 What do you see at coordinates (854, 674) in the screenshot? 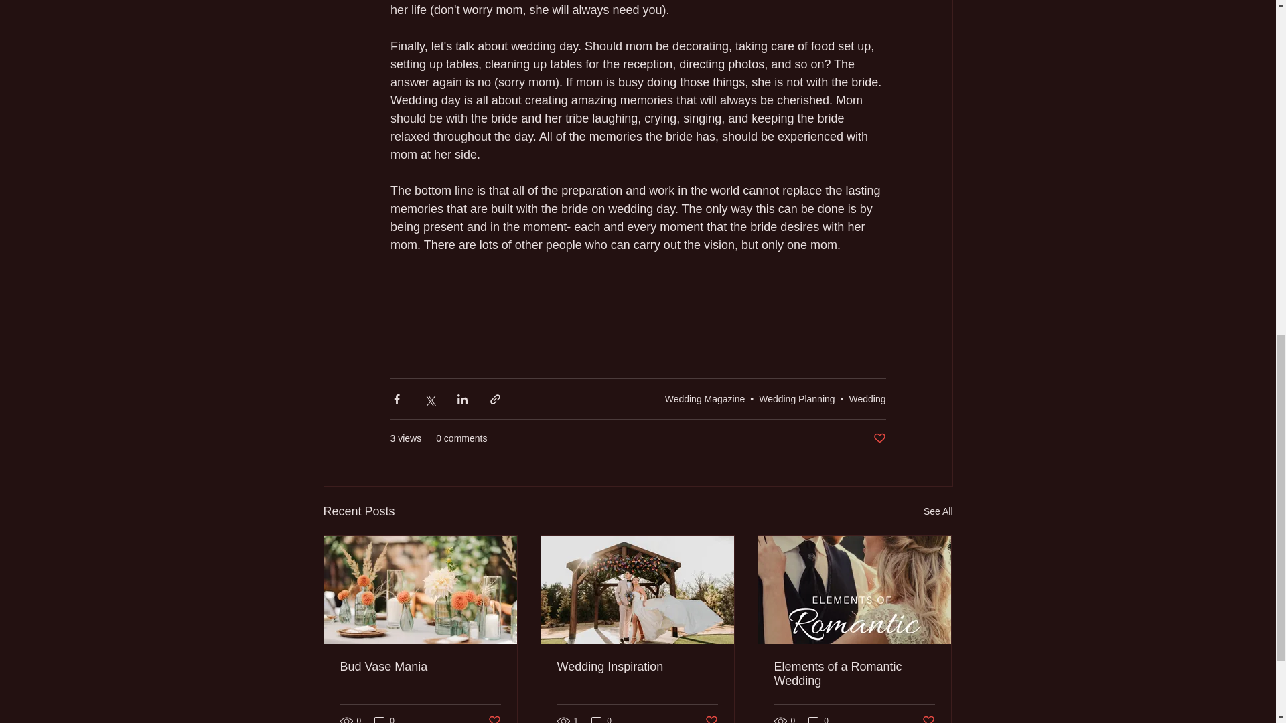
I see `Elements of a Romantic Wedding` at bounding box center [854, 674].